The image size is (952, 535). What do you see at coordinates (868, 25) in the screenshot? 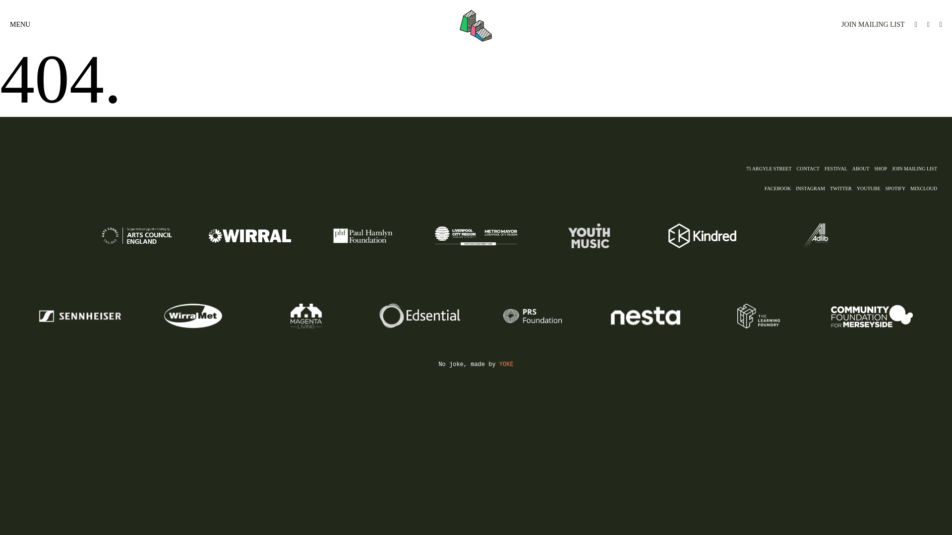
I see `JOIN MAILING LIST` at bounding box center [868, 25].